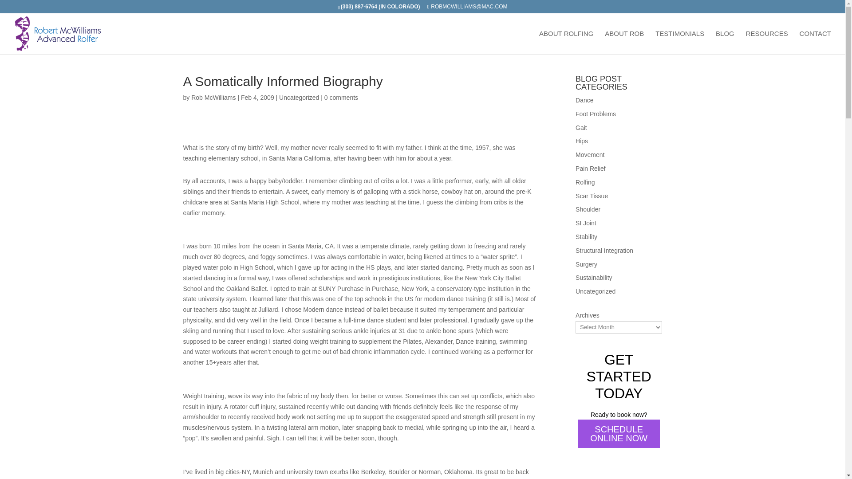 Image resolution: width=852 pixels, height=479 pixels. Describe the element at coordinates (341, 97) in the screenshot. I see `0 comments` at that location.